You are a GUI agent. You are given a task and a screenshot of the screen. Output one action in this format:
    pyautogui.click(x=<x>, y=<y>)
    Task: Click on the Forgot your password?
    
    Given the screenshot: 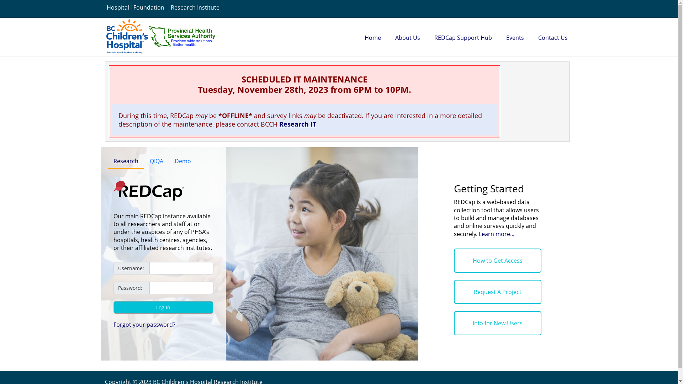 What is the action you would take?
    pyautogui.click(x=144, y=325)
    